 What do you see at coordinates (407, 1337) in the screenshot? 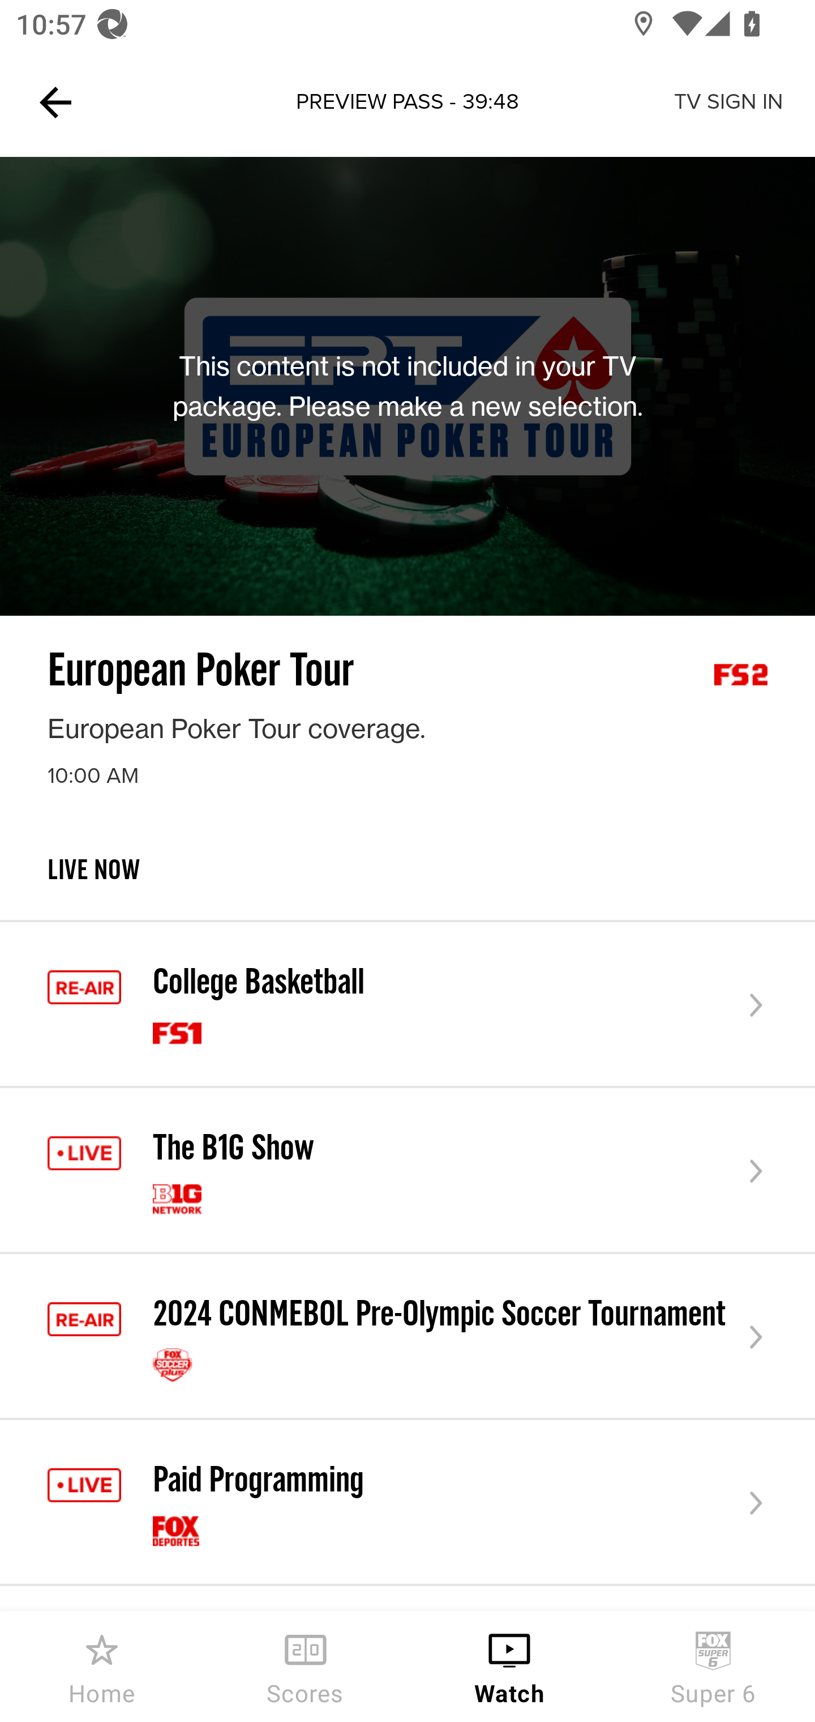
I see `2024 CONMEBOL Pre-Olympic Soccer Tournament` at bounding box center [407, 1337].